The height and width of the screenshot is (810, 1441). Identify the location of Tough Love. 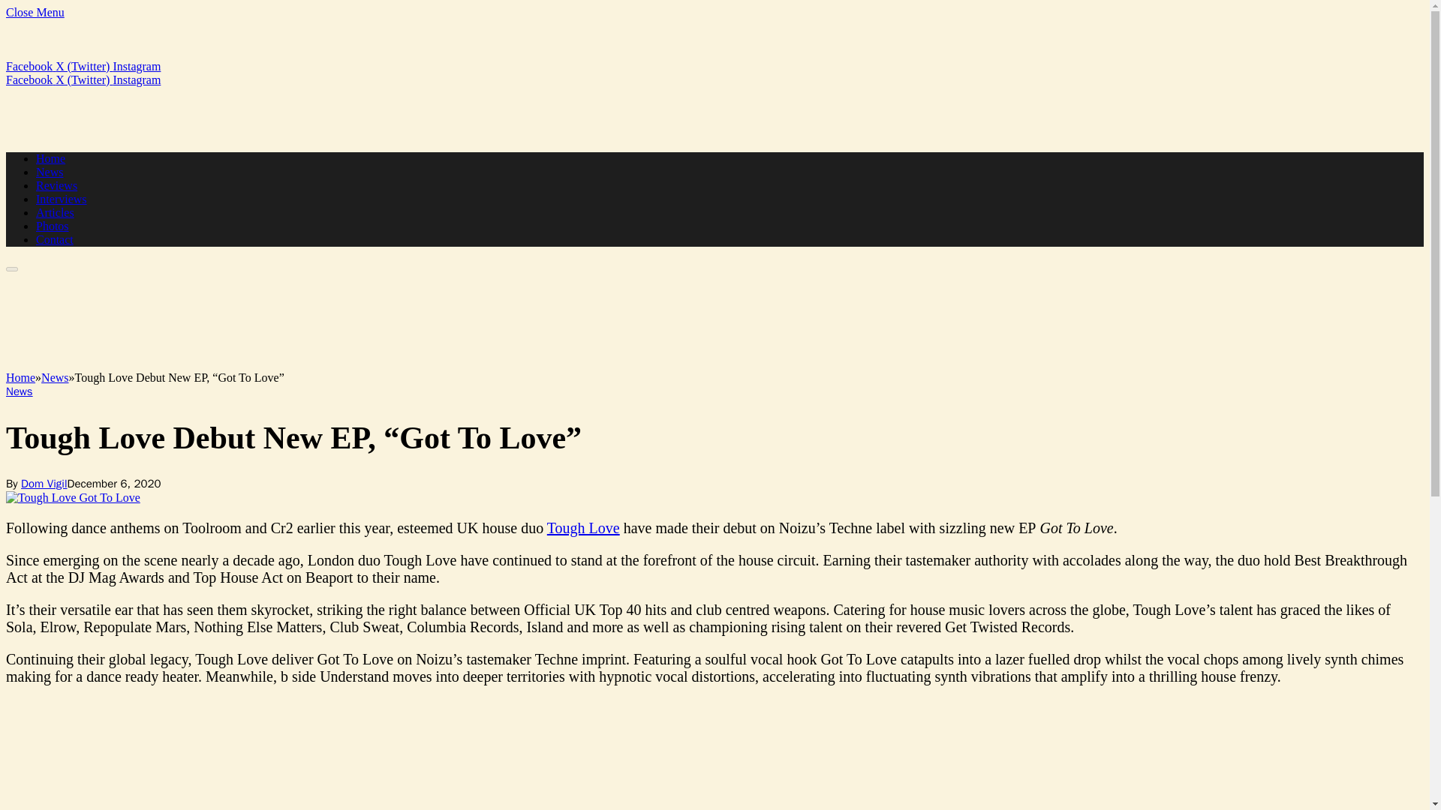
(583, 528).